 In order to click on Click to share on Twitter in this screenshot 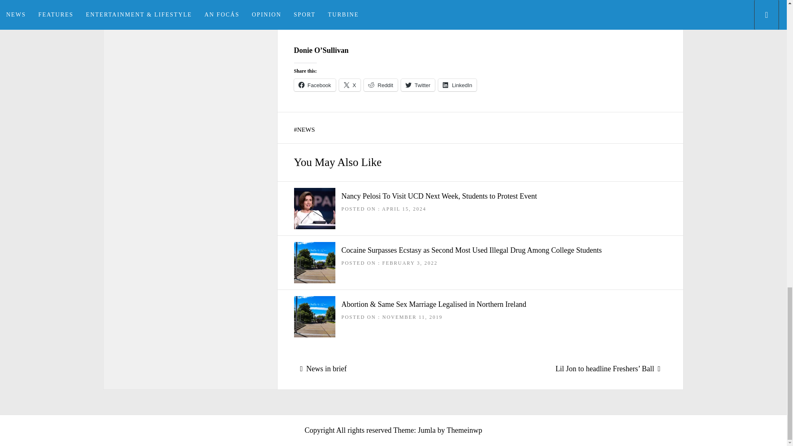, I will do `click(418, 85)`.